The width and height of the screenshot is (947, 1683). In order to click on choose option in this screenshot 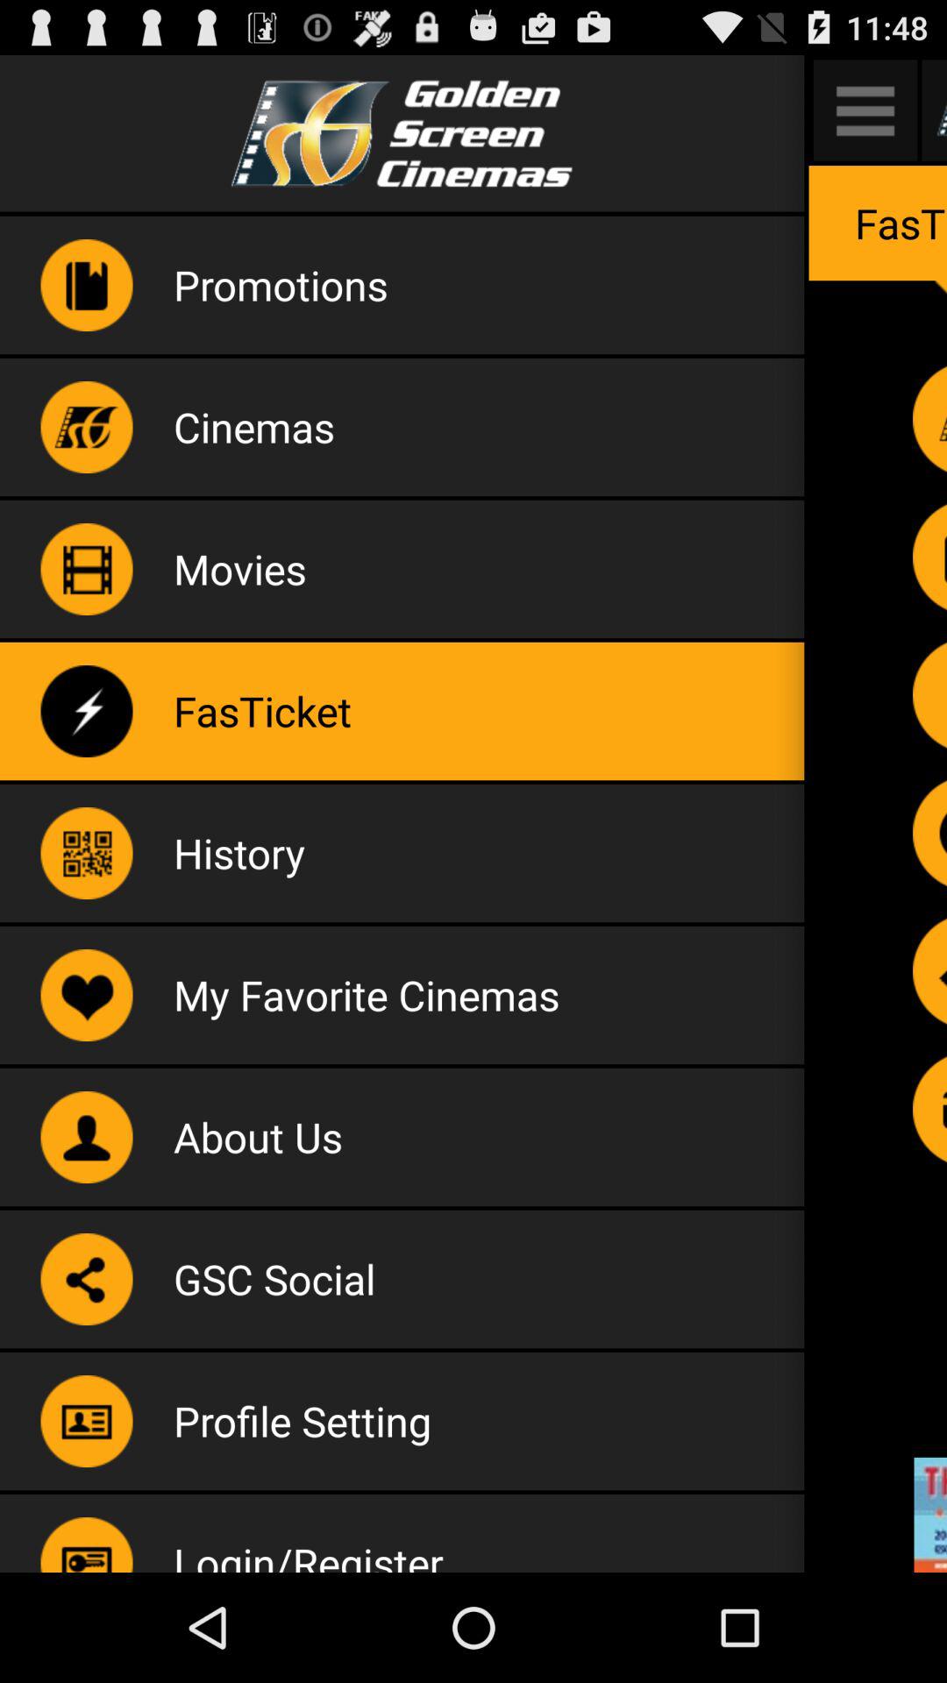, I will do `click(929, 833)`.